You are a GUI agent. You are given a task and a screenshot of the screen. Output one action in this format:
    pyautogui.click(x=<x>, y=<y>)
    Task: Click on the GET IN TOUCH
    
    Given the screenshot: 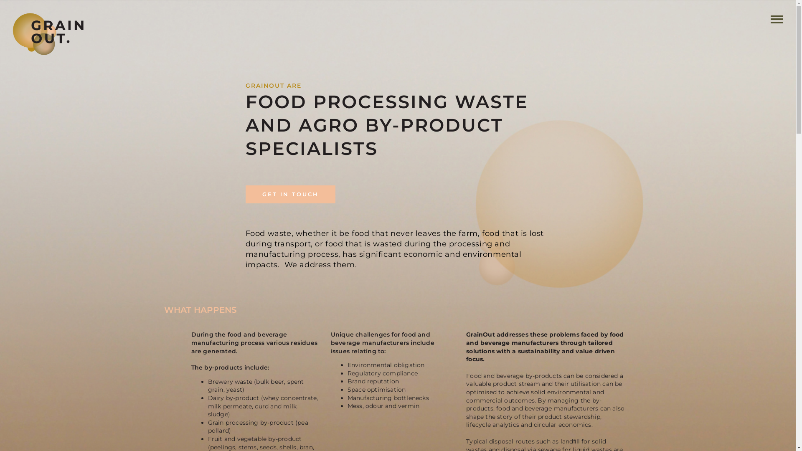 What is the action you would take?
    pyautogui.click(x=291, y=195)
    